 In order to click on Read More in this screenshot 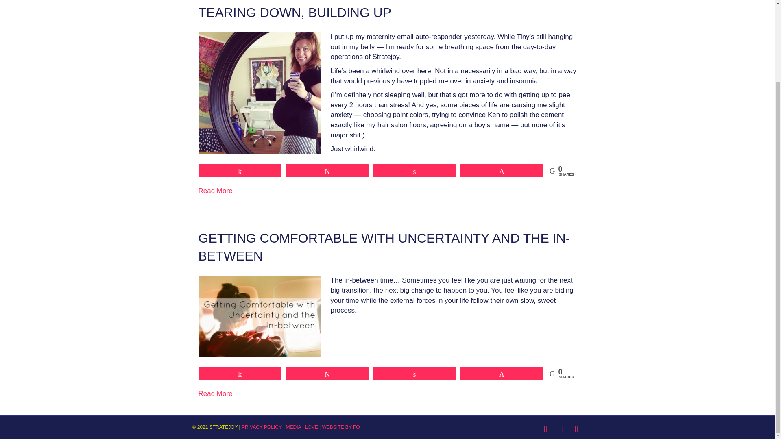, I will do `click(216, 191)`.